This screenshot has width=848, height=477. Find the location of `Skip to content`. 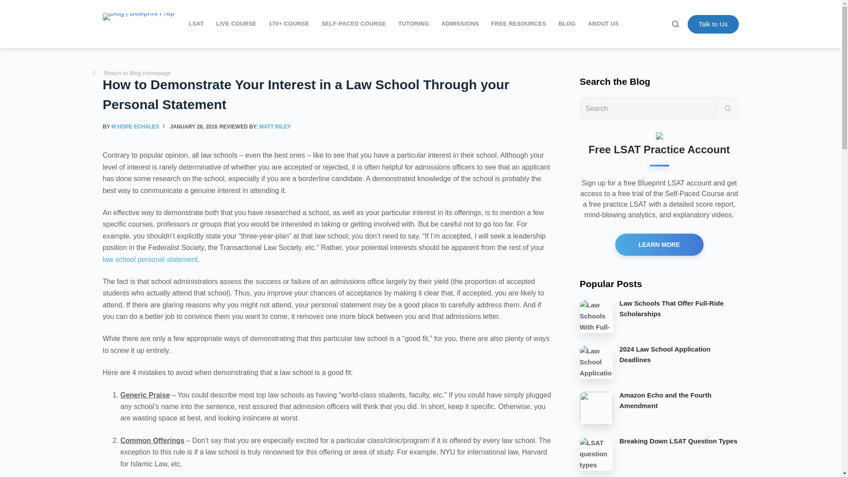

Skip to content is located at coordinates (9, 4).